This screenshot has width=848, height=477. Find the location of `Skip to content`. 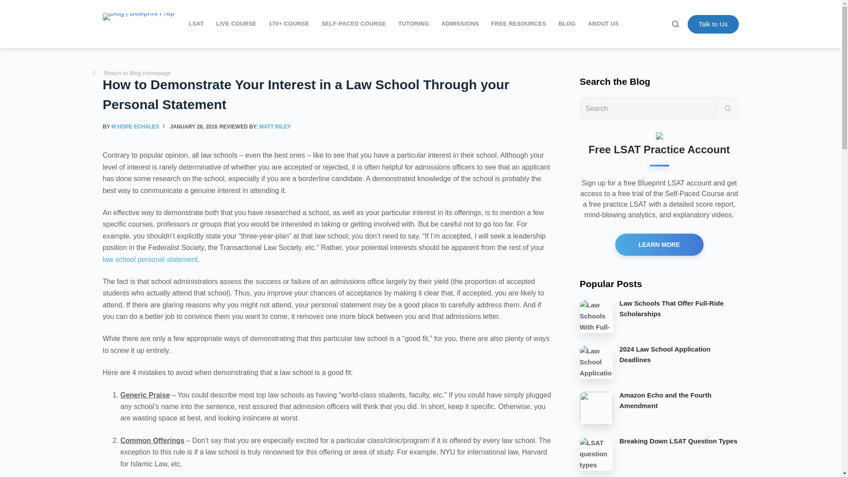

Skip to content is located at coordinates (9, 4).